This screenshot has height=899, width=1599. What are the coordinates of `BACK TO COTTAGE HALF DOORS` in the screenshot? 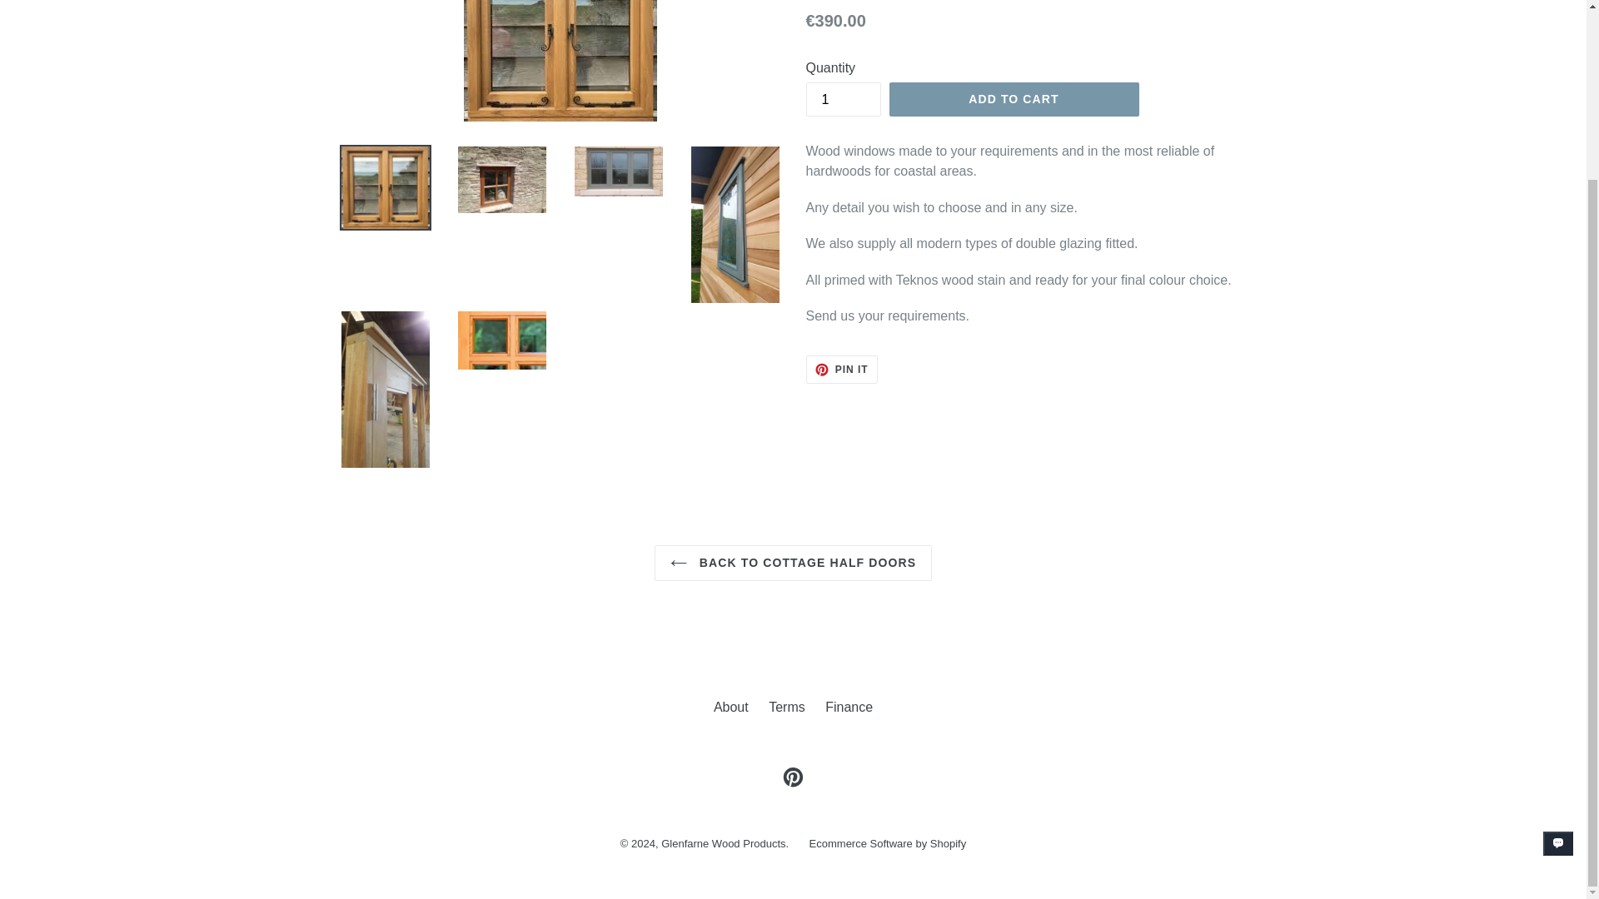 It's located at (793, 563).